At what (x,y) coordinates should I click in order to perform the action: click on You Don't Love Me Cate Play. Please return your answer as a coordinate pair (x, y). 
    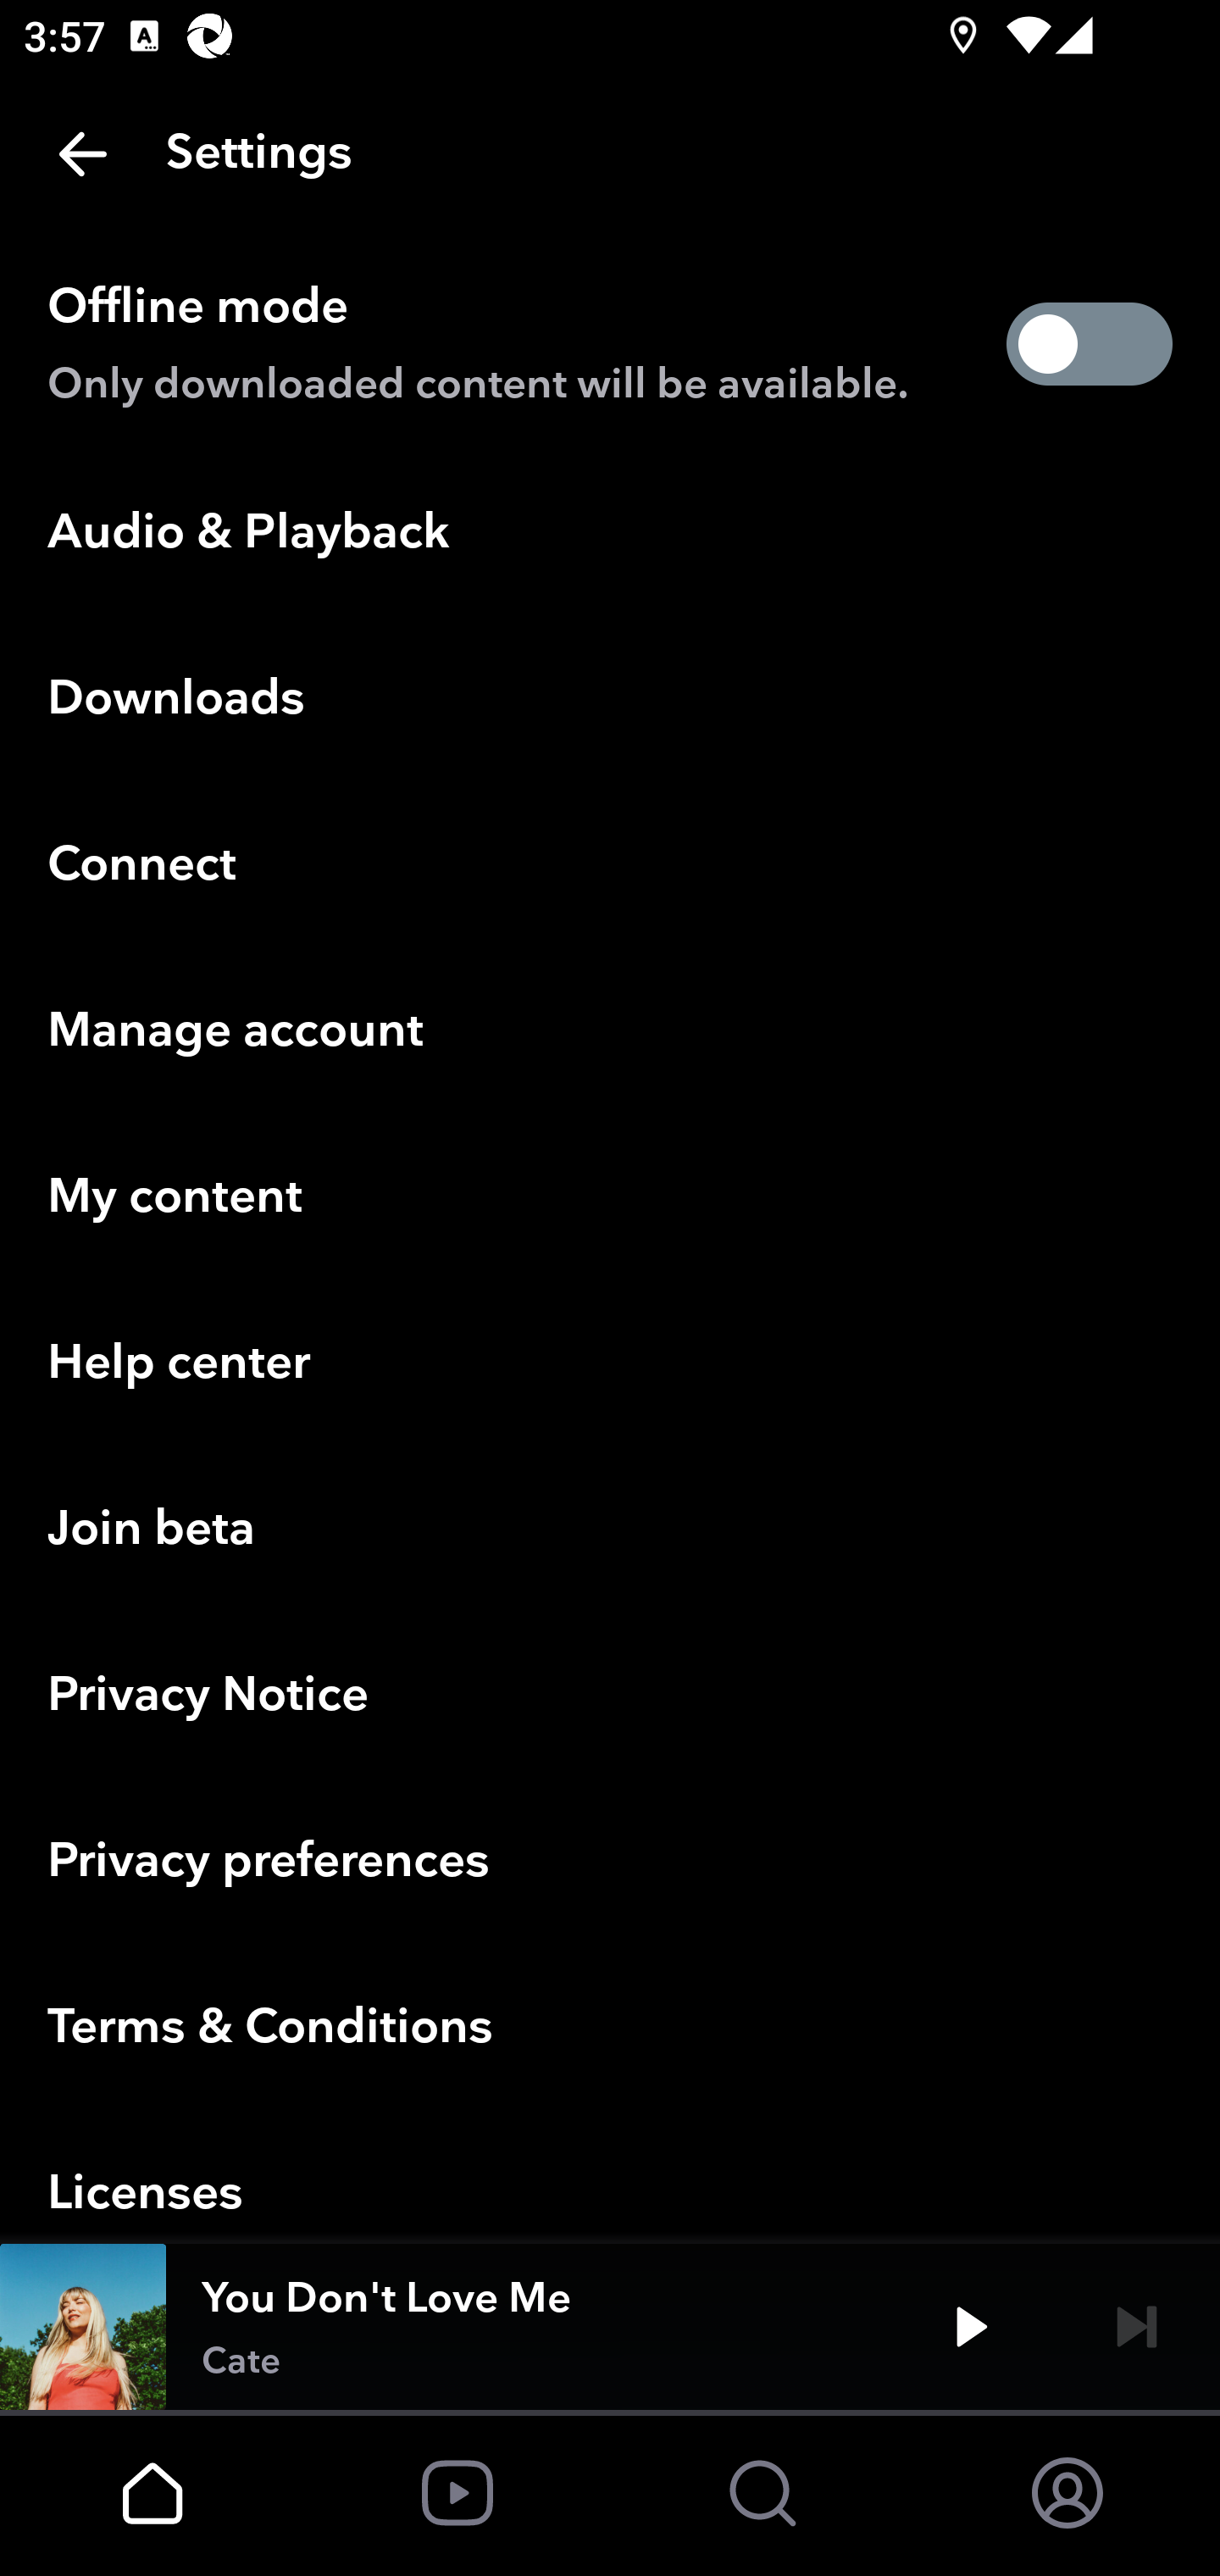
    Looking at the image, I should click on (610, 2327).